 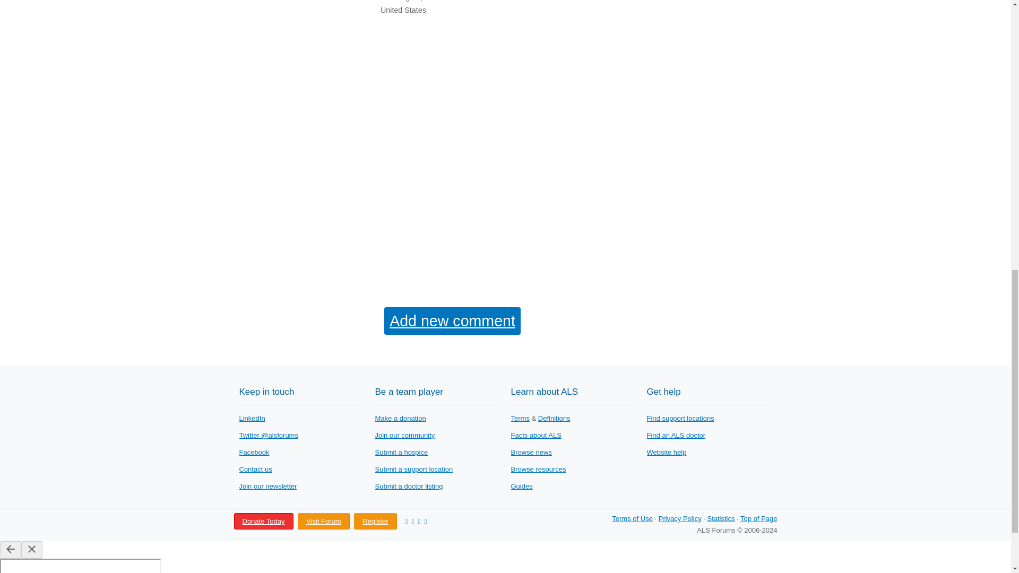 What do you see at coordinates (255, 469) in the screenshot?
I see `Contact us` at bounding box center [255, 469].